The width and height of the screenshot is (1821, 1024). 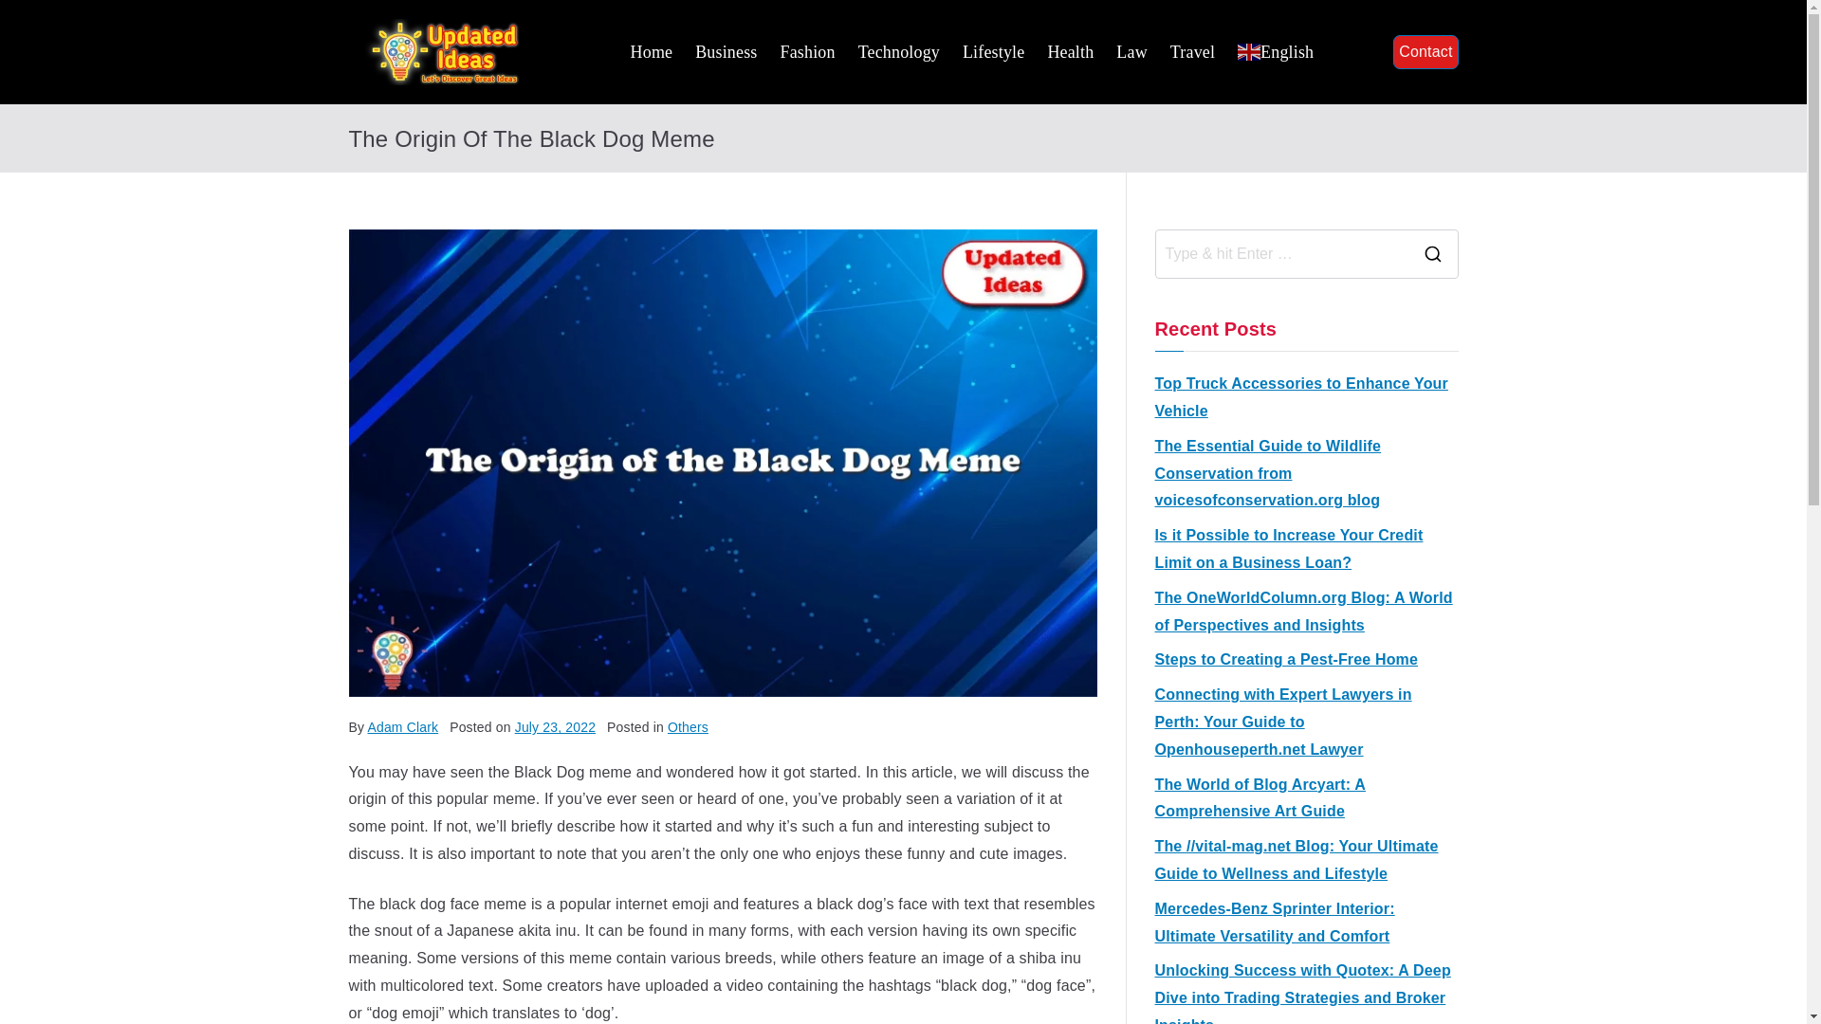 I want to click on Travel, so click(x=1192, y=51).